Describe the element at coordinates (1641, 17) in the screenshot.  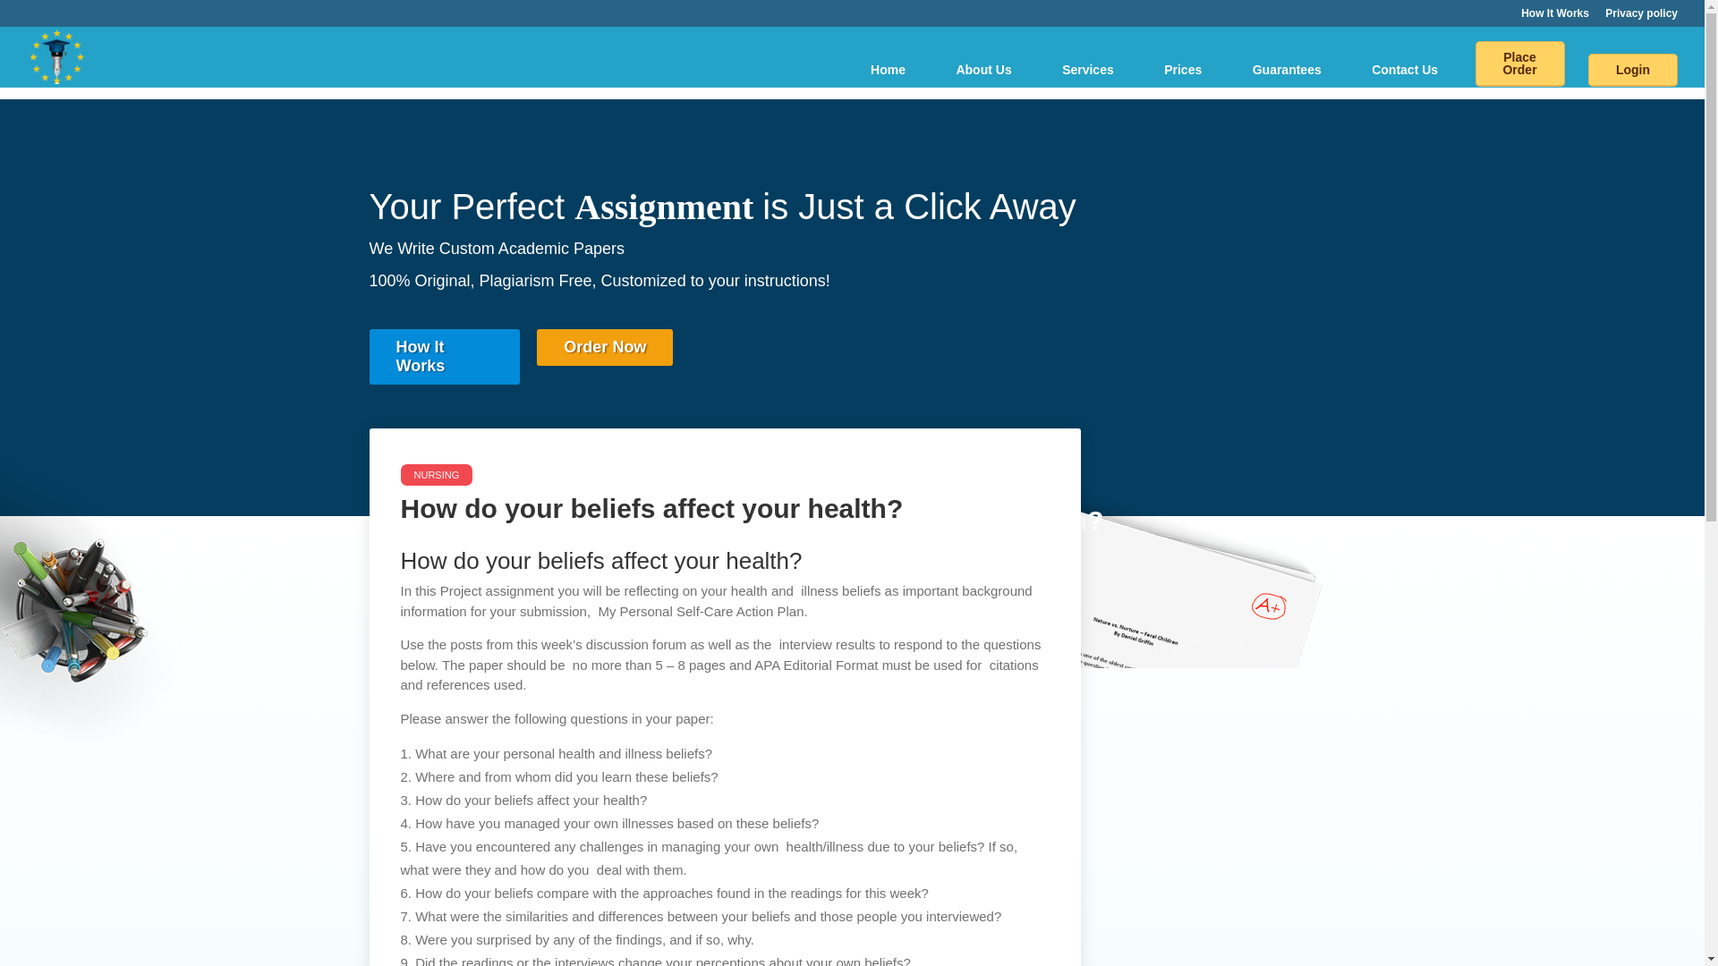
I see `Privacy policy` at that location.